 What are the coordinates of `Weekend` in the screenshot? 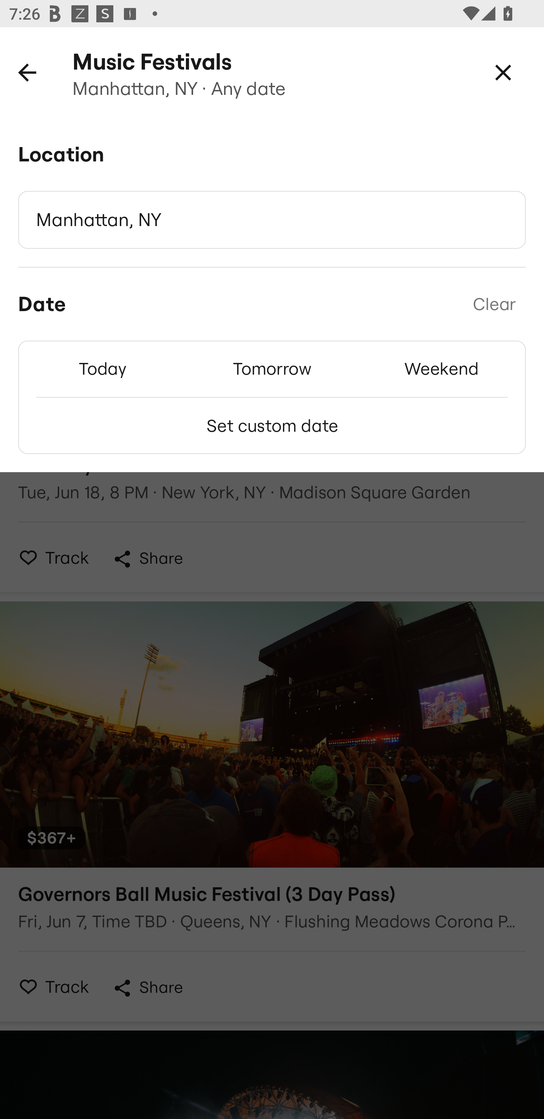 It's located at (441, 368).